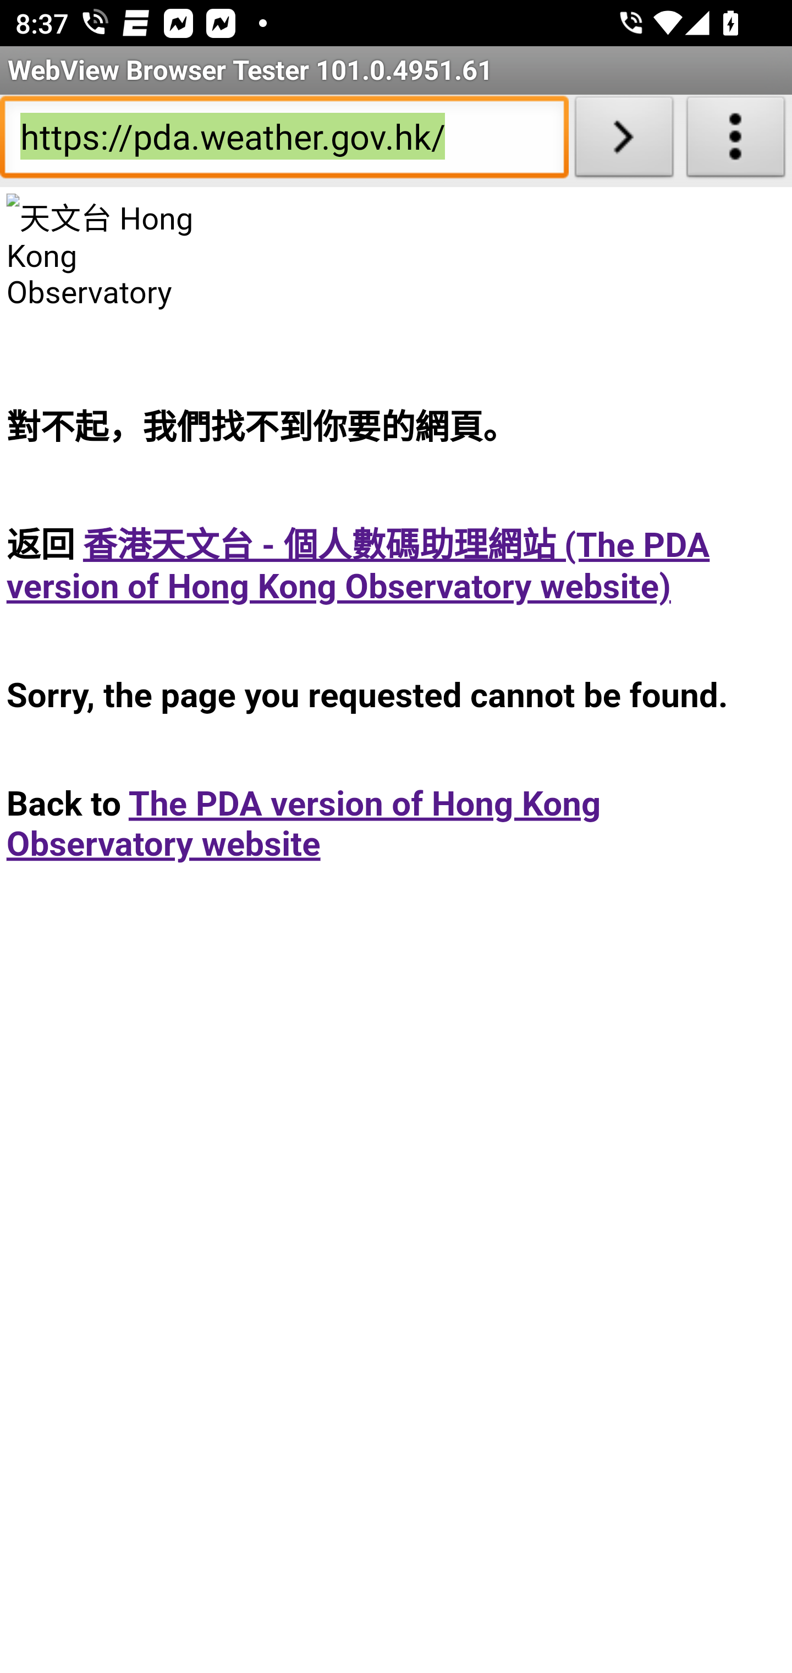  I want to click on About WebView, so click(736, 141).